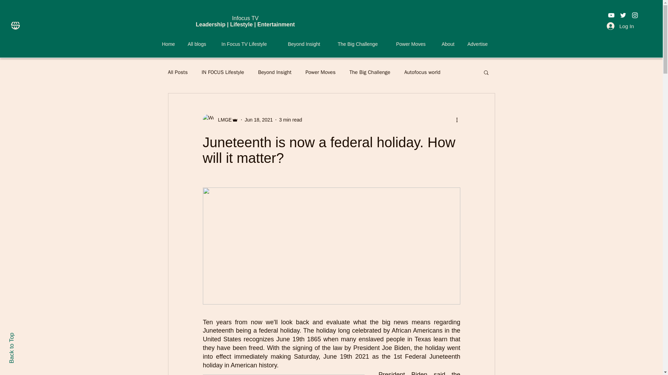 The height and width of the screenshot is (375, 668). Describe the element at coordinates (249, 44) in the screenshot. I see `In Focus TV Lifestyle` at that location.